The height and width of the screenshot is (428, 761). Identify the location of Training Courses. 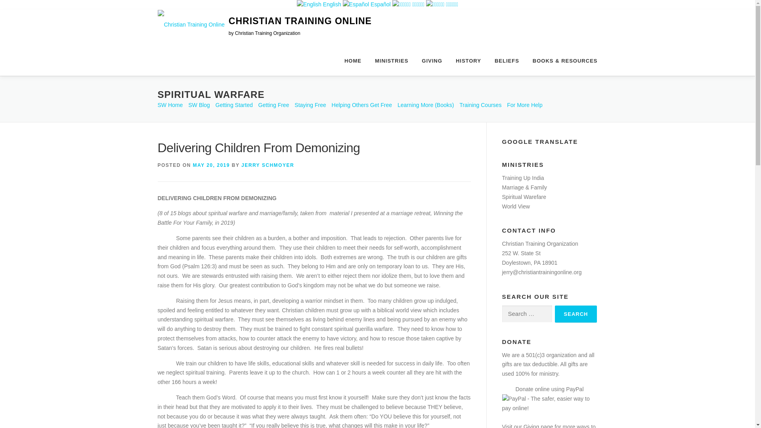
(480, 105).